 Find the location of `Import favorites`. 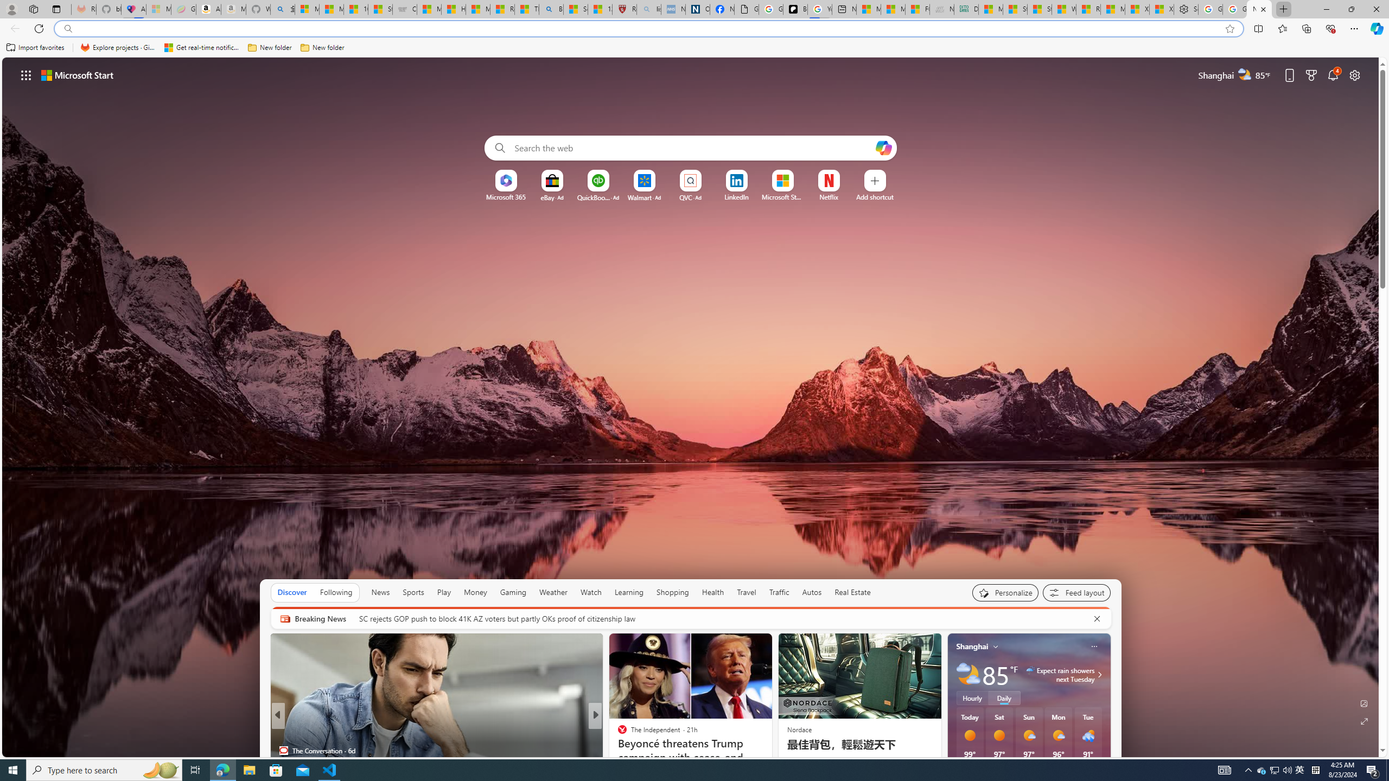

Import favorites is located at coordinates (35, 48).